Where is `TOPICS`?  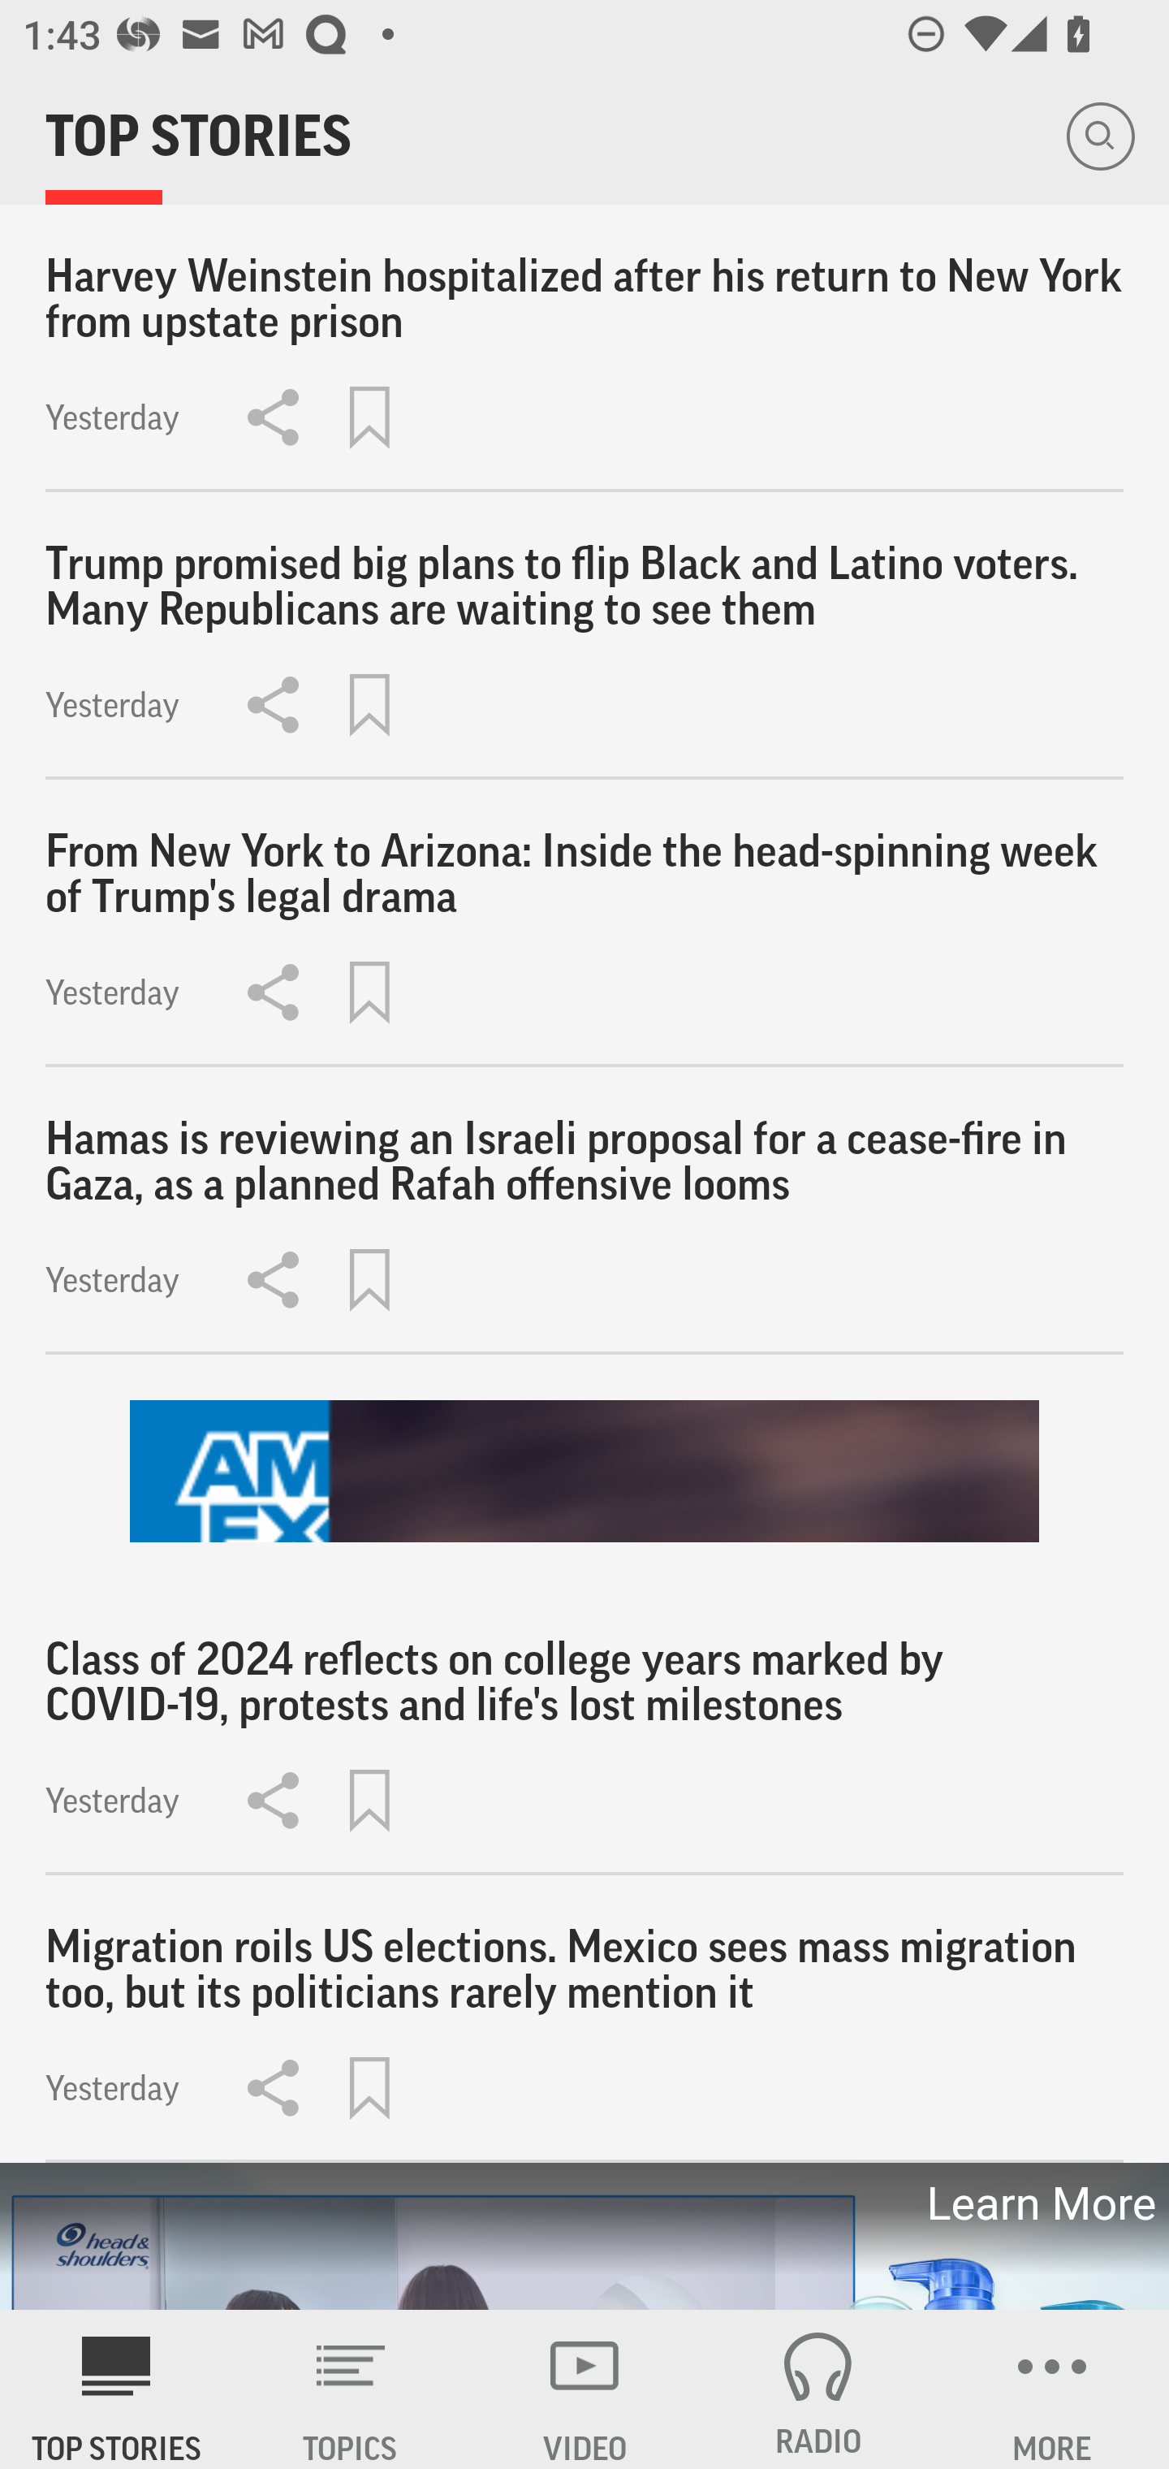 TOPICS is located at coordinates (351, 2389).